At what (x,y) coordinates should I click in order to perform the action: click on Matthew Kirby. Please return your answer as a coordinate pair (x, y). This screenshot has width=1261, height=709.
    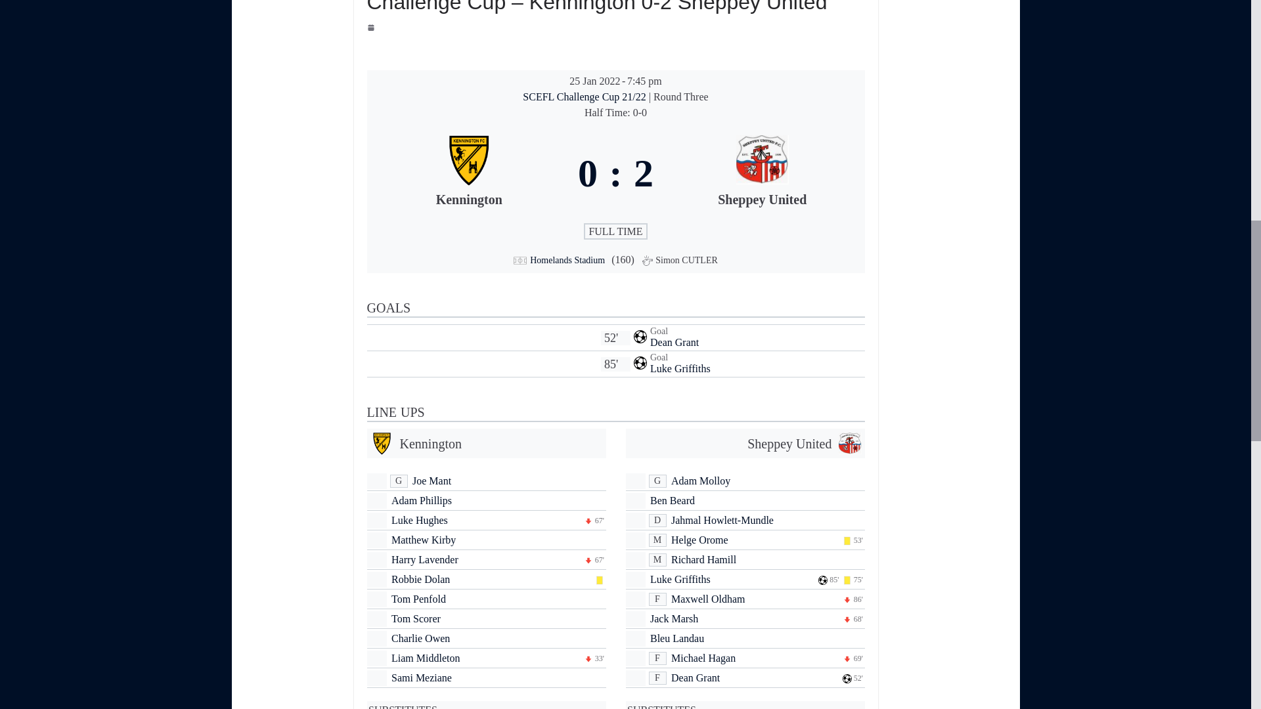
    Looking at the image, I should click on (423, 540).